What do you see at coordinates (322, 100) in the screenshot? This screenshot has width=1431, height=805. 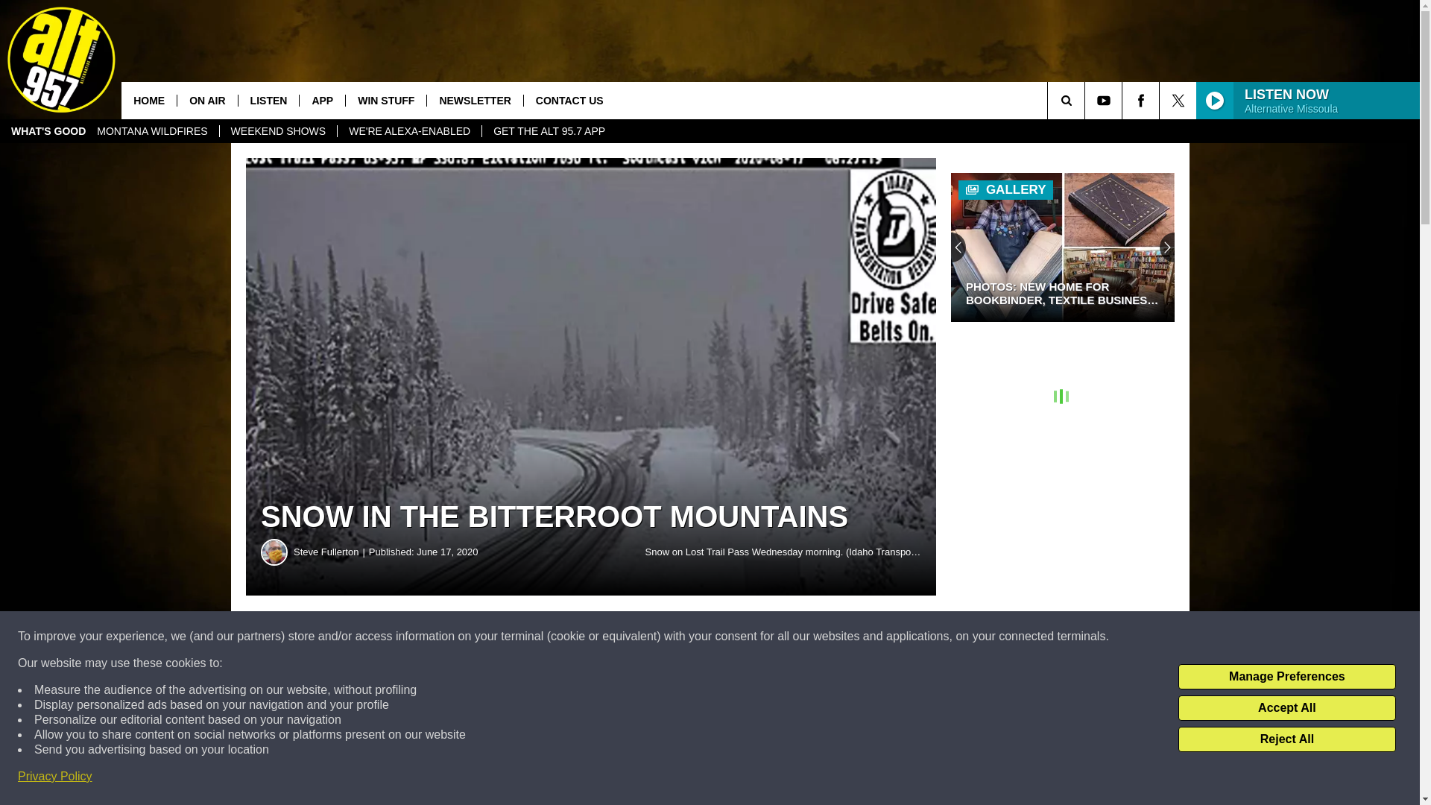 I see `APP` at bounding box center [322, 100].